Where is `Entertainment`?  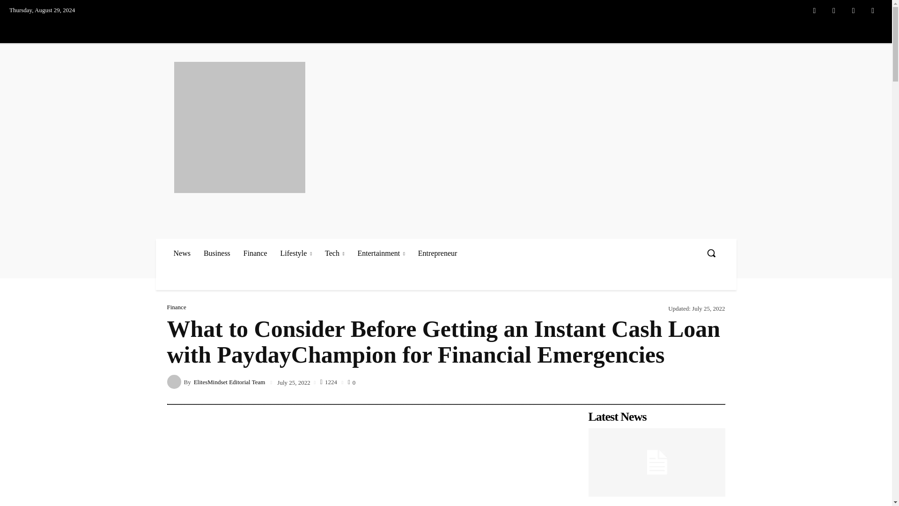 Entertainment is located at coordinates (381, 253).